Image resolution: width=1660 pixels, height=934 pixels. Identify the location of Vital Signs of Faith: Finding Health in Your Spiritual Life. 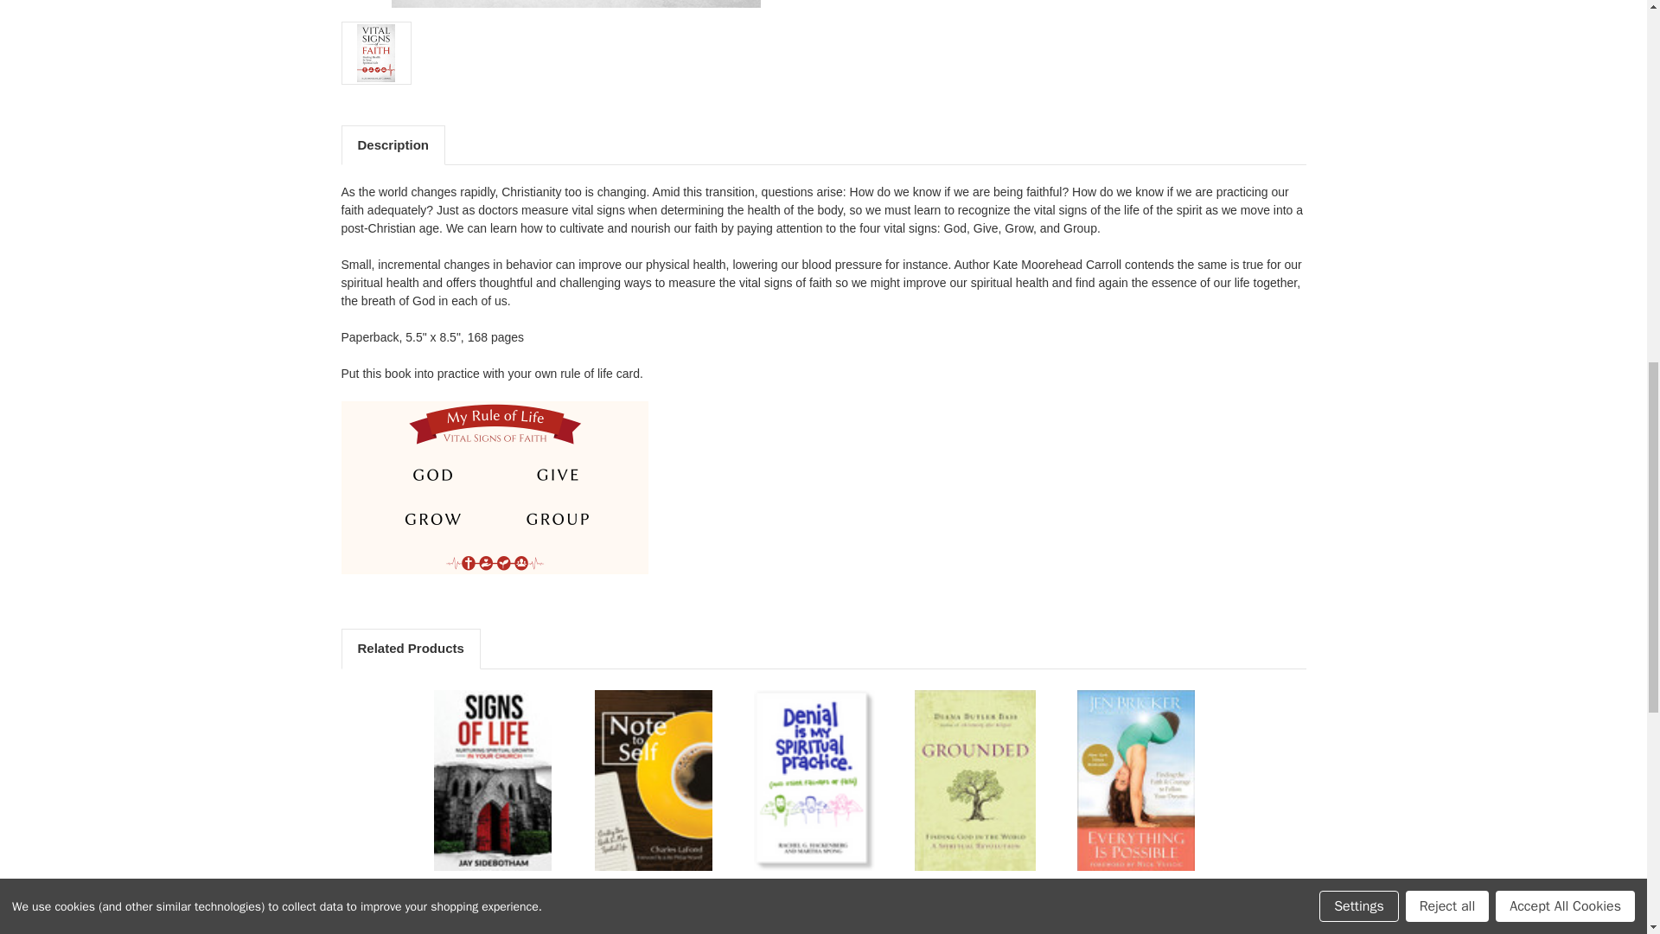
(576, 3).